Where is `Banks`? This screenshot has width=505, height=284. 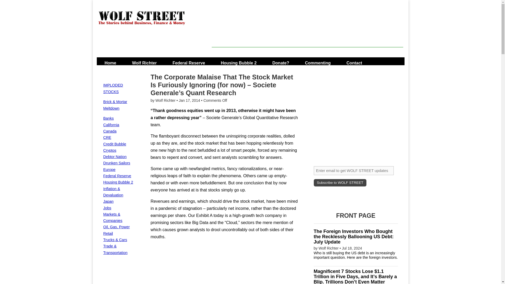 Banks is located at coordinates (108, 118).